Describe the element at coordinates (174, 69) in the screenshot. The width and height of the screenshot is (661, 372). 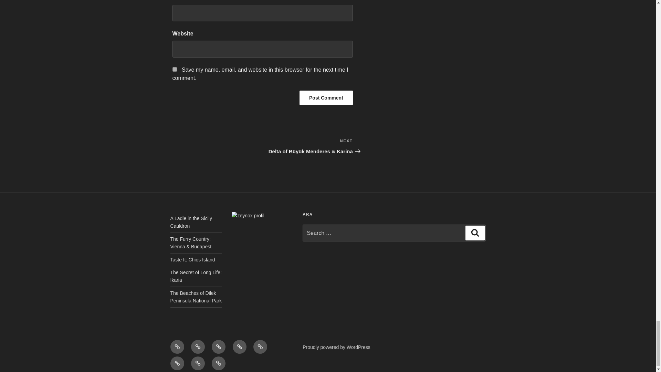
I see `yes` at that location.